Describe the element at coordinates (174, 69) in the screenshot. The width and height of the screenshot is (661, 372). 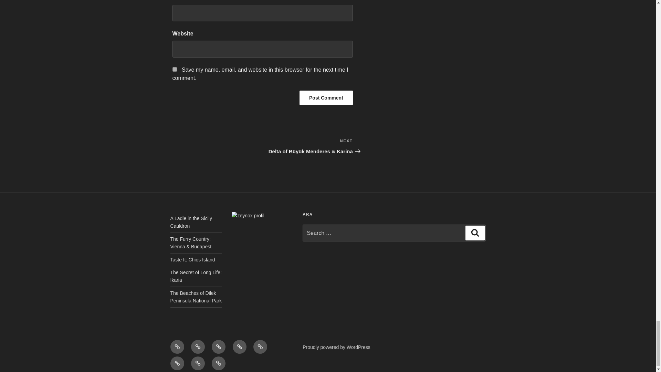
I see `yes` at that location.